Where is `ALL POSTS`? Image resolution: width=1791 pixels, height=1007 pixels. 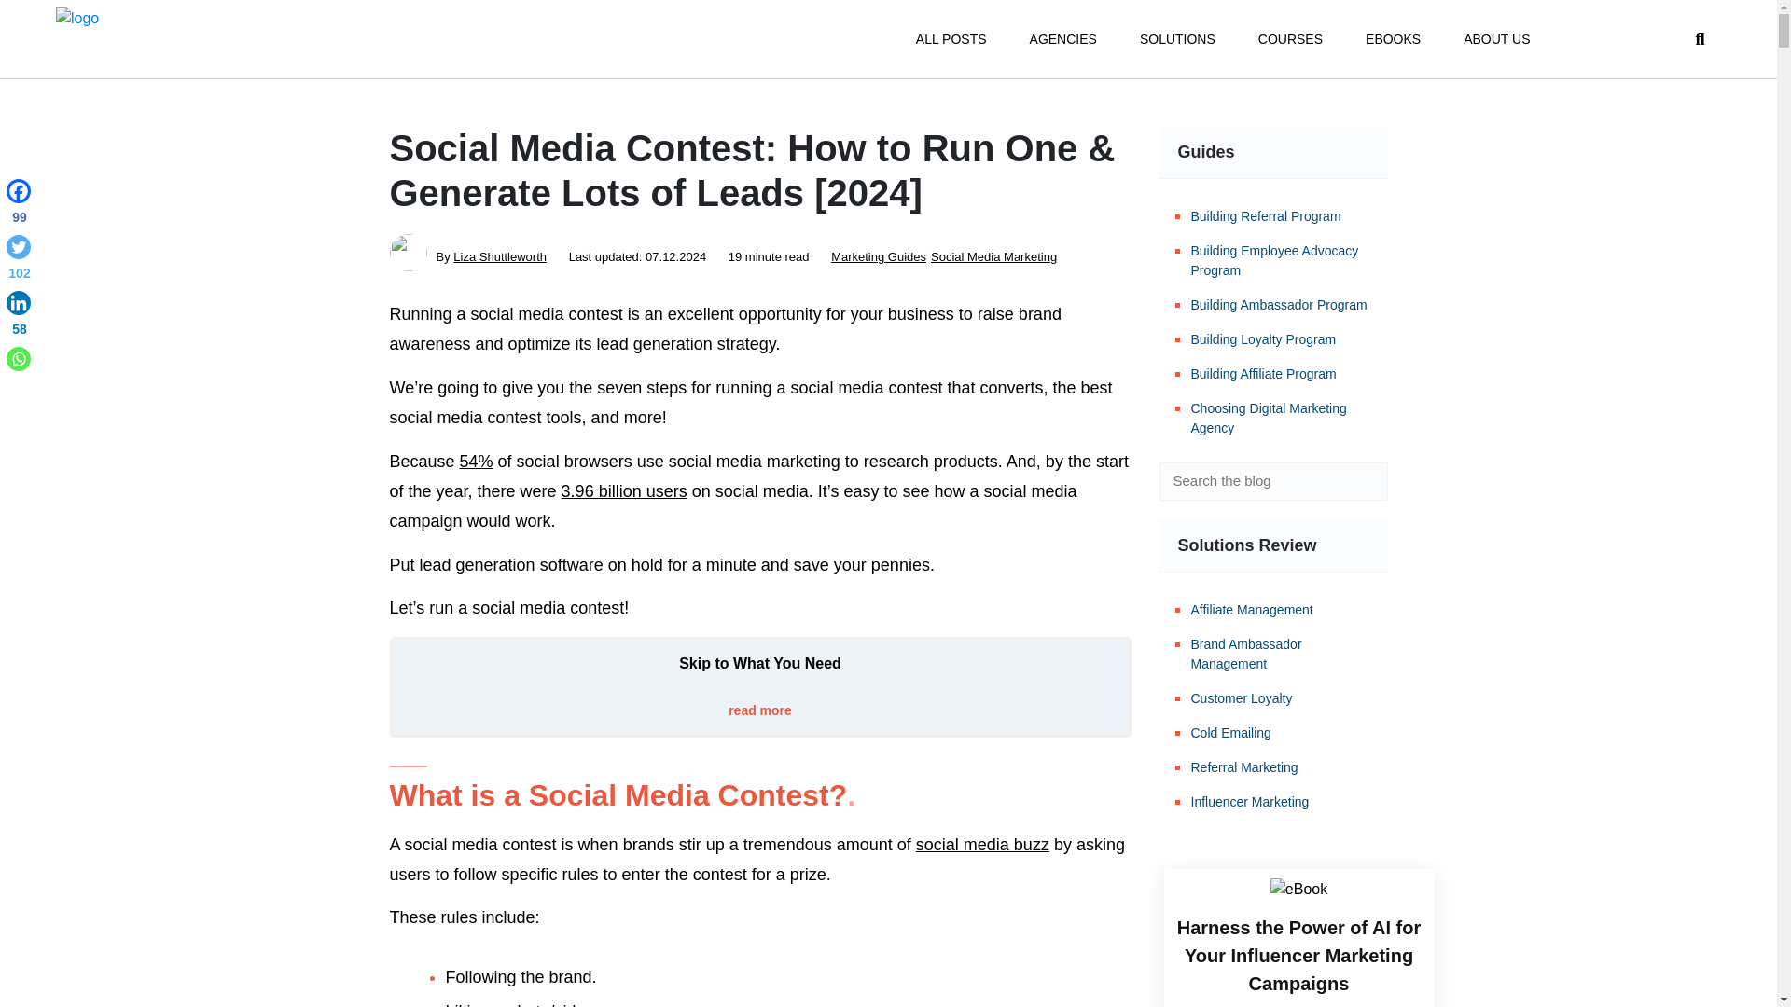 ALL POSTS is located at coordinates (951, 39).